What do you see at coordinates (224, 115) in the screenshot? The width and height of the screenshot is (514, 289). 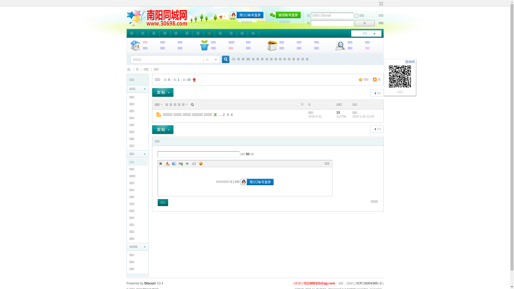 I see `2` at bounding box center [224, 115].